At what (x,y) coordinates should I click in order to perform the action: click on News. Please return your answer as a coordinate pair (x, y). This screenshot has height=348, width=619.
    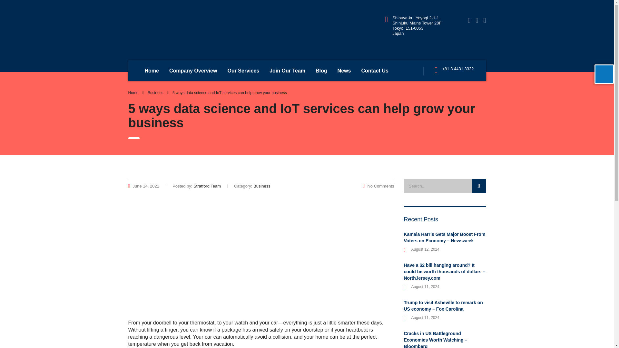
    Looking at the image, I should click on (344, 70).